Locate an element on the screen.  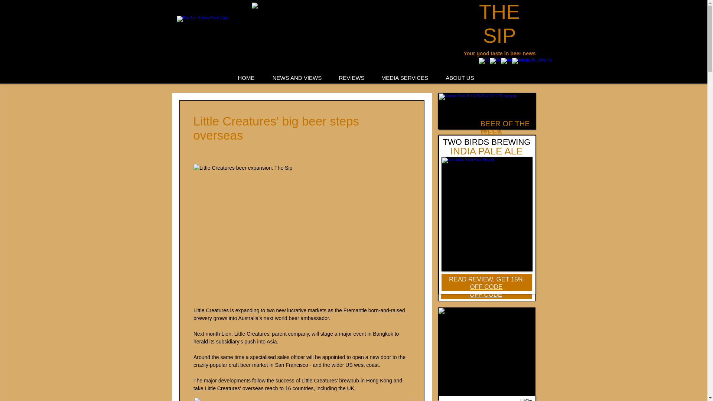
MEDIA SERVICES is located at coordinates (405, 78).